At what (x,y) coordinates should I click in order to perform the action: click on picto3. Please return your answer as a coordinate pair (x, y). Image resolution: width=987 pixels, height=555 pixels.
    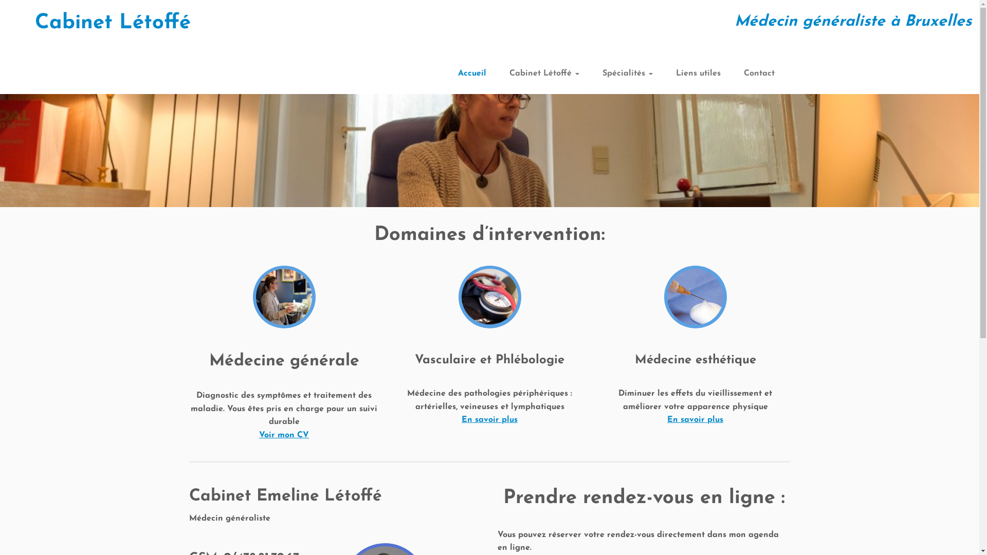
    Looking at the image, I should click on (284, 297).